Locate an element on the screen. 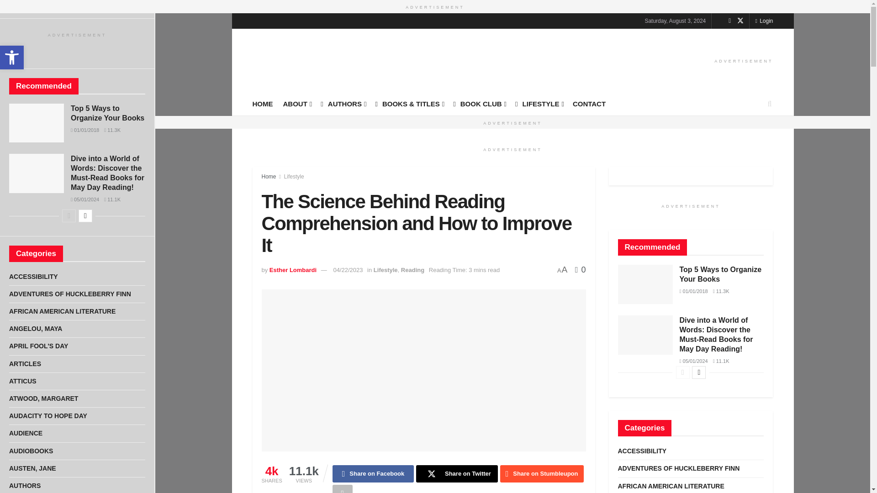 This screenshot has width=877, height=493. 11.1K is located at coordinates (112, 199).